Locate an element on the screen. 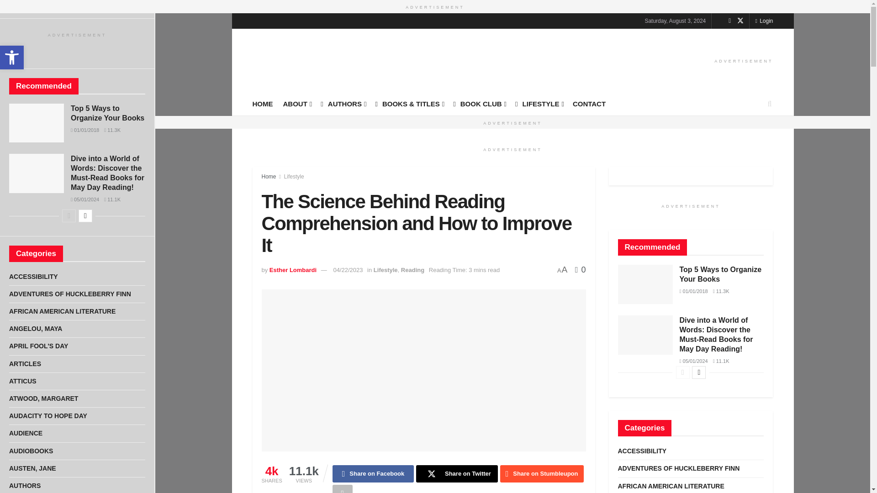 This screenshot has width=877, height=493. 11.1K is located at coordinates (112, 199).